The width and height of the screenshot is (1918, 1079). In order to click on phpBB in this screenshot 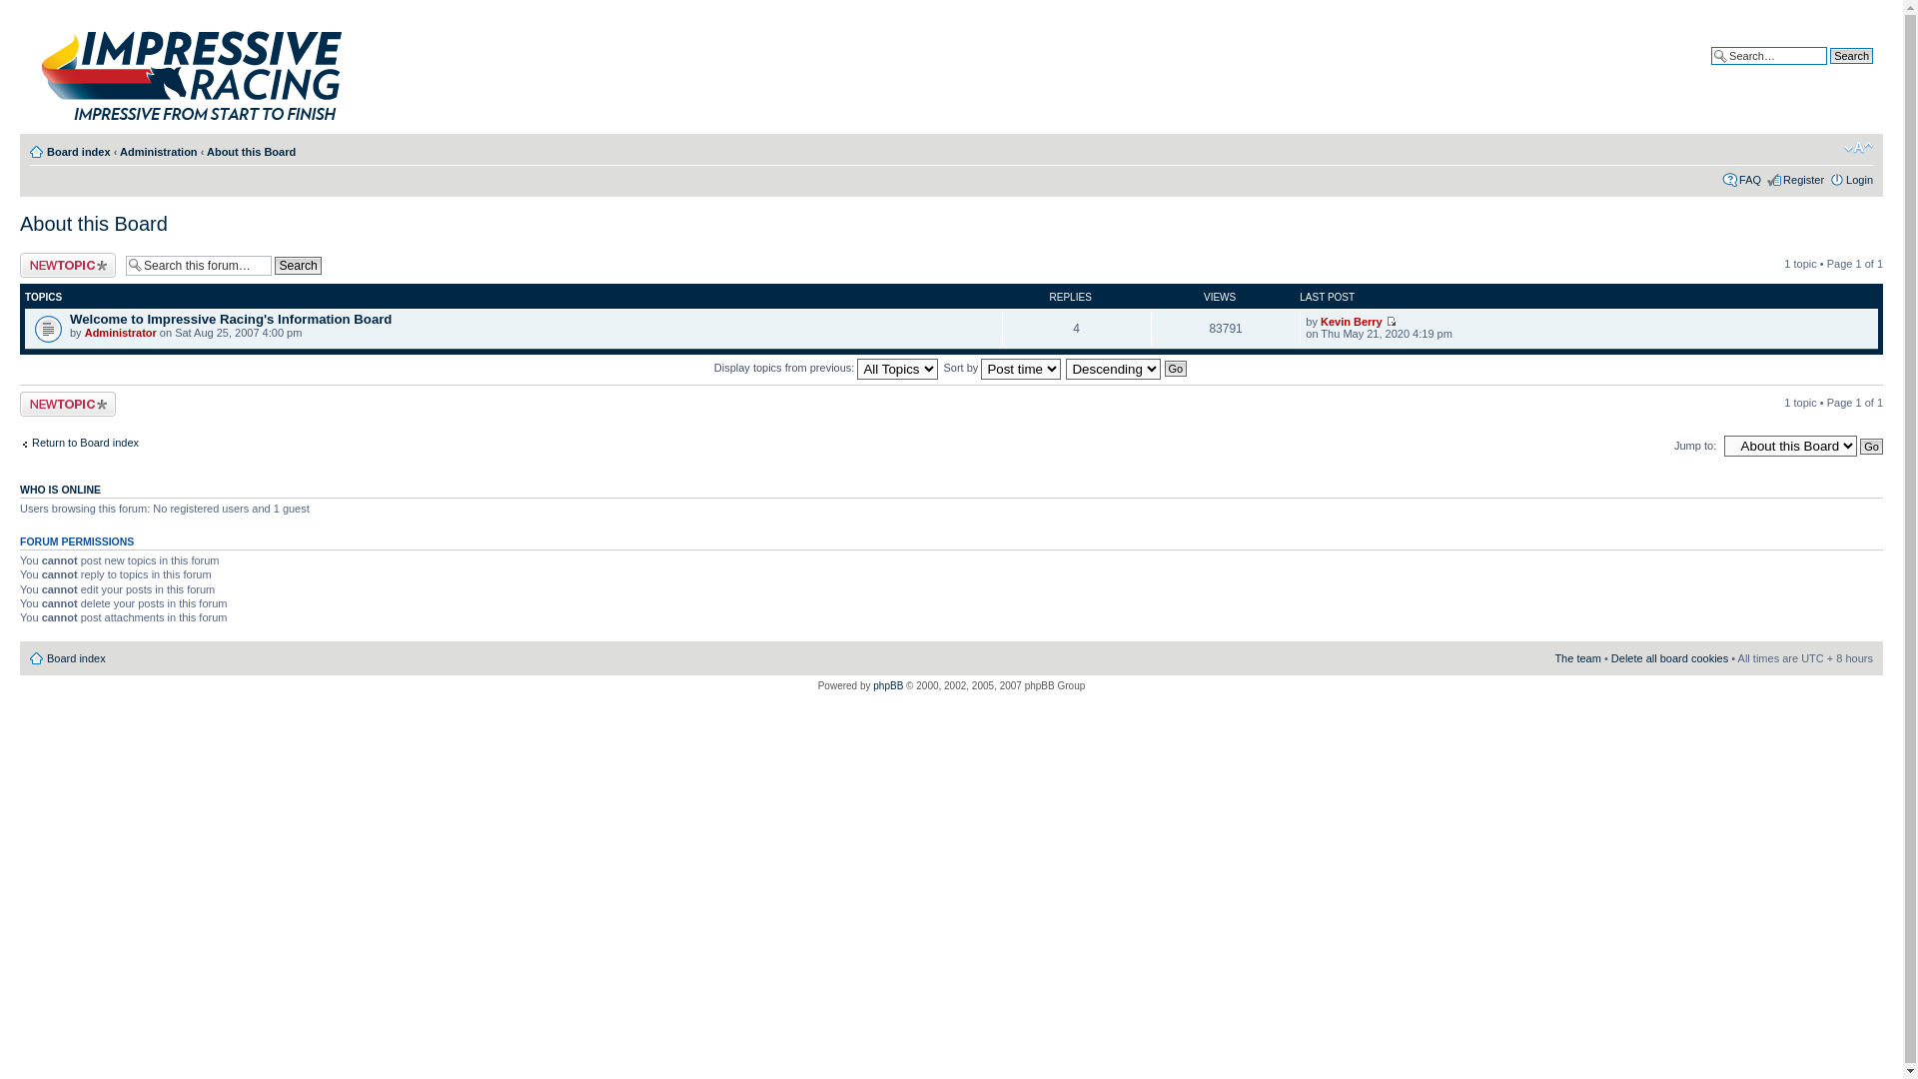, I will do `click(888, 685)`.